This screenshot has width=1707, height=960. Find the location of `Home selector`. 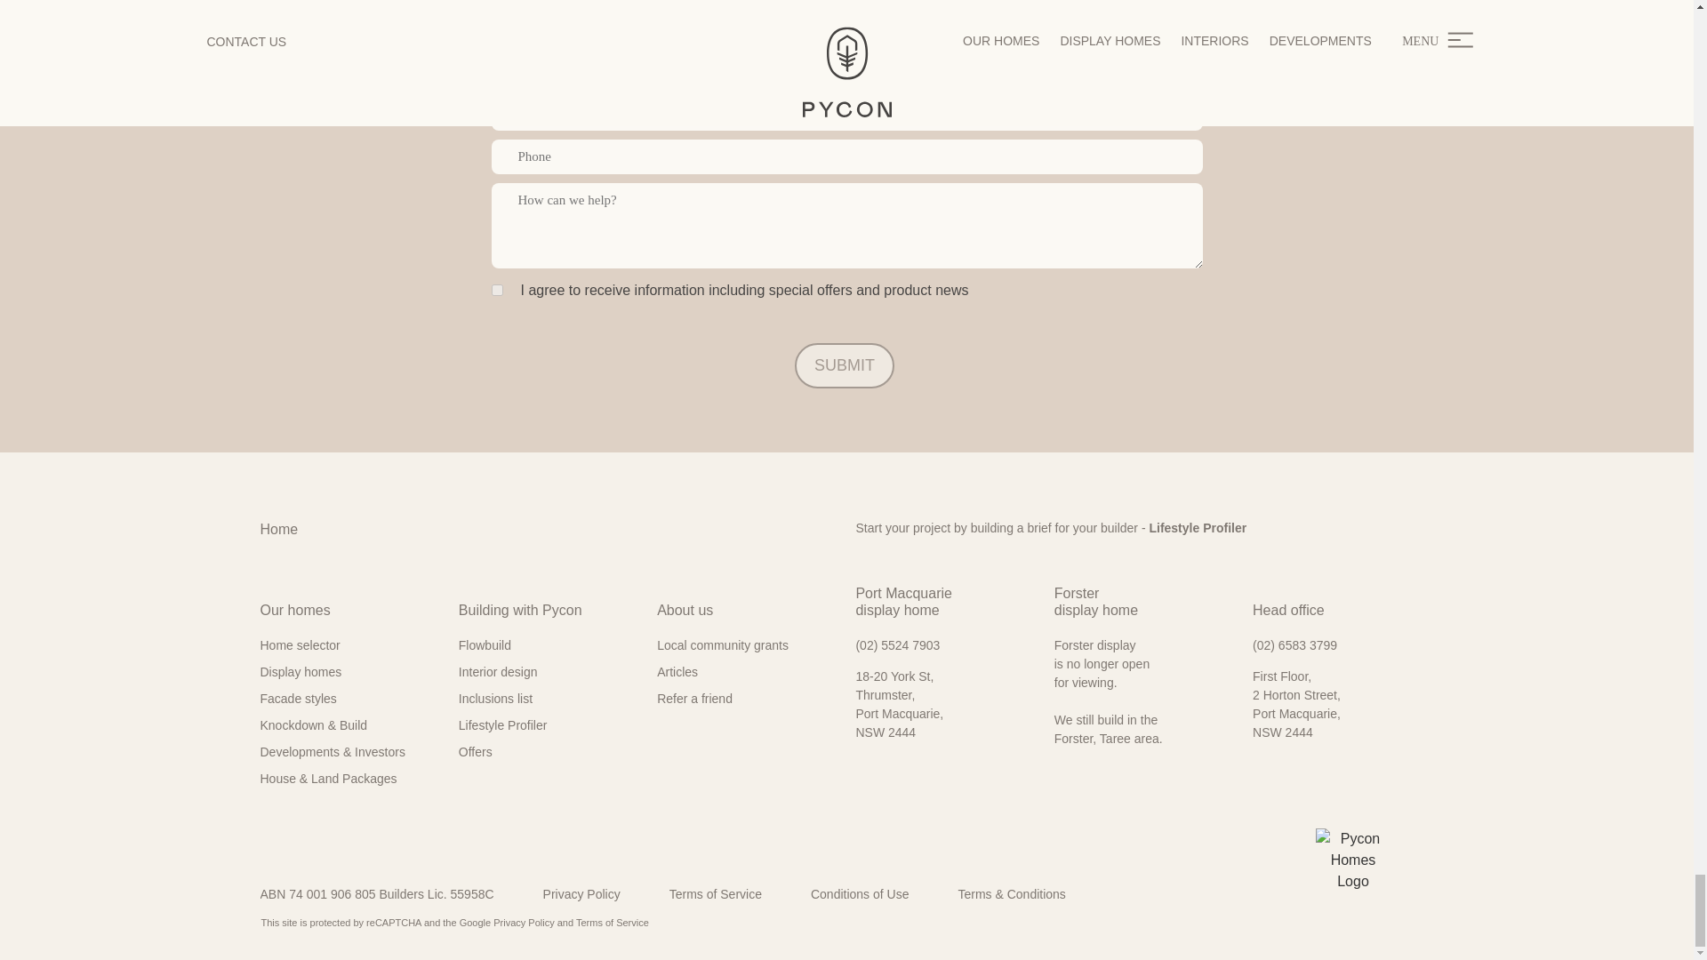

Home selector is located at coordinates (349, 645).